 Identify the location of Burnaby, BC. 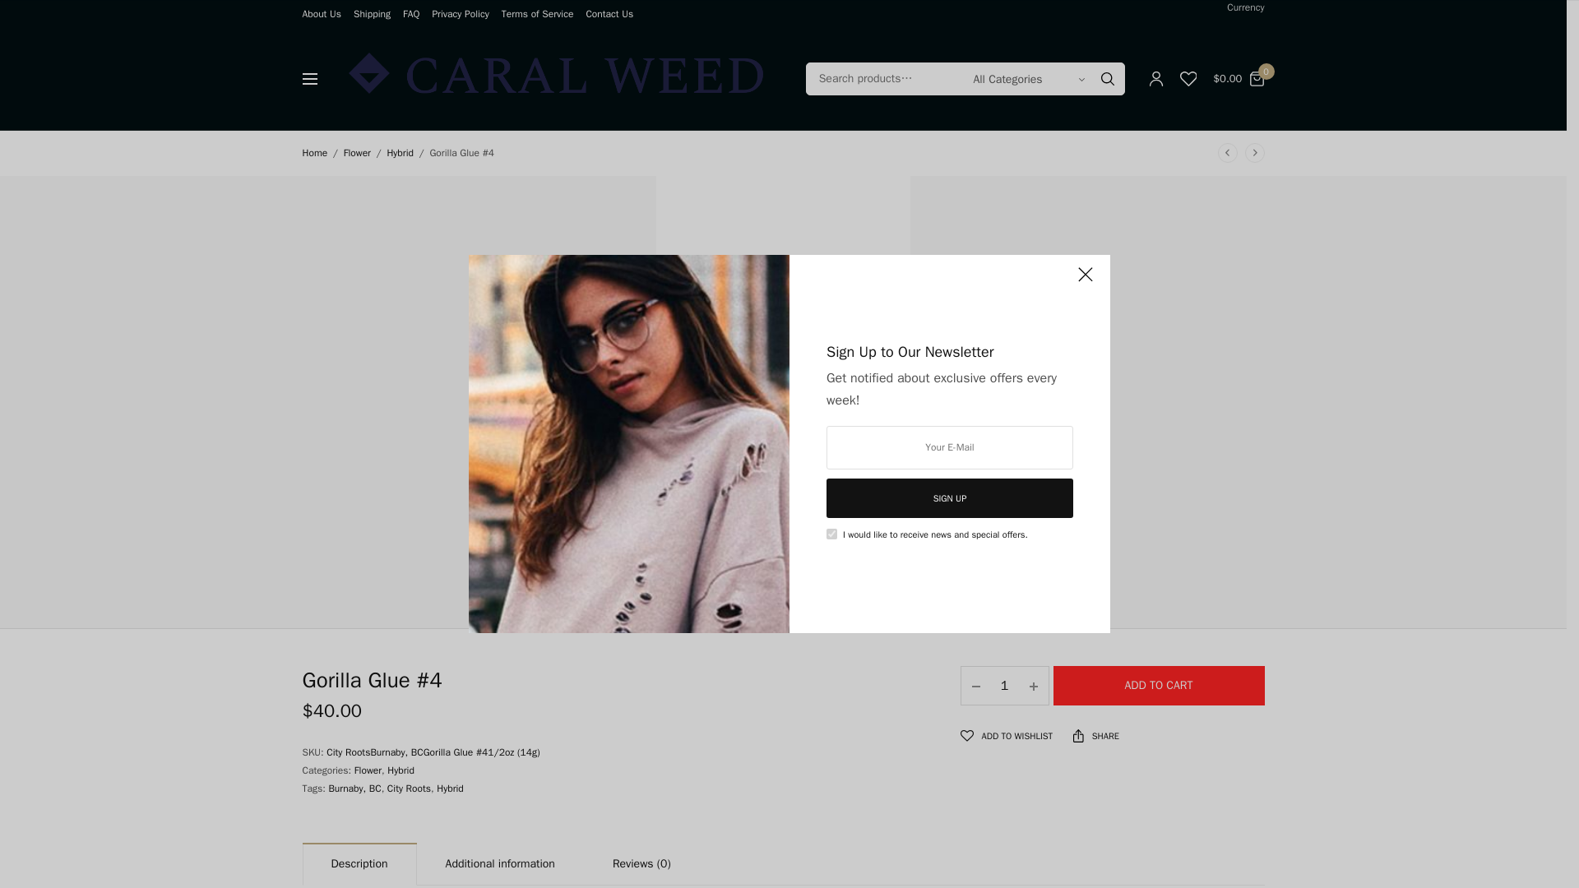
(354, 788).